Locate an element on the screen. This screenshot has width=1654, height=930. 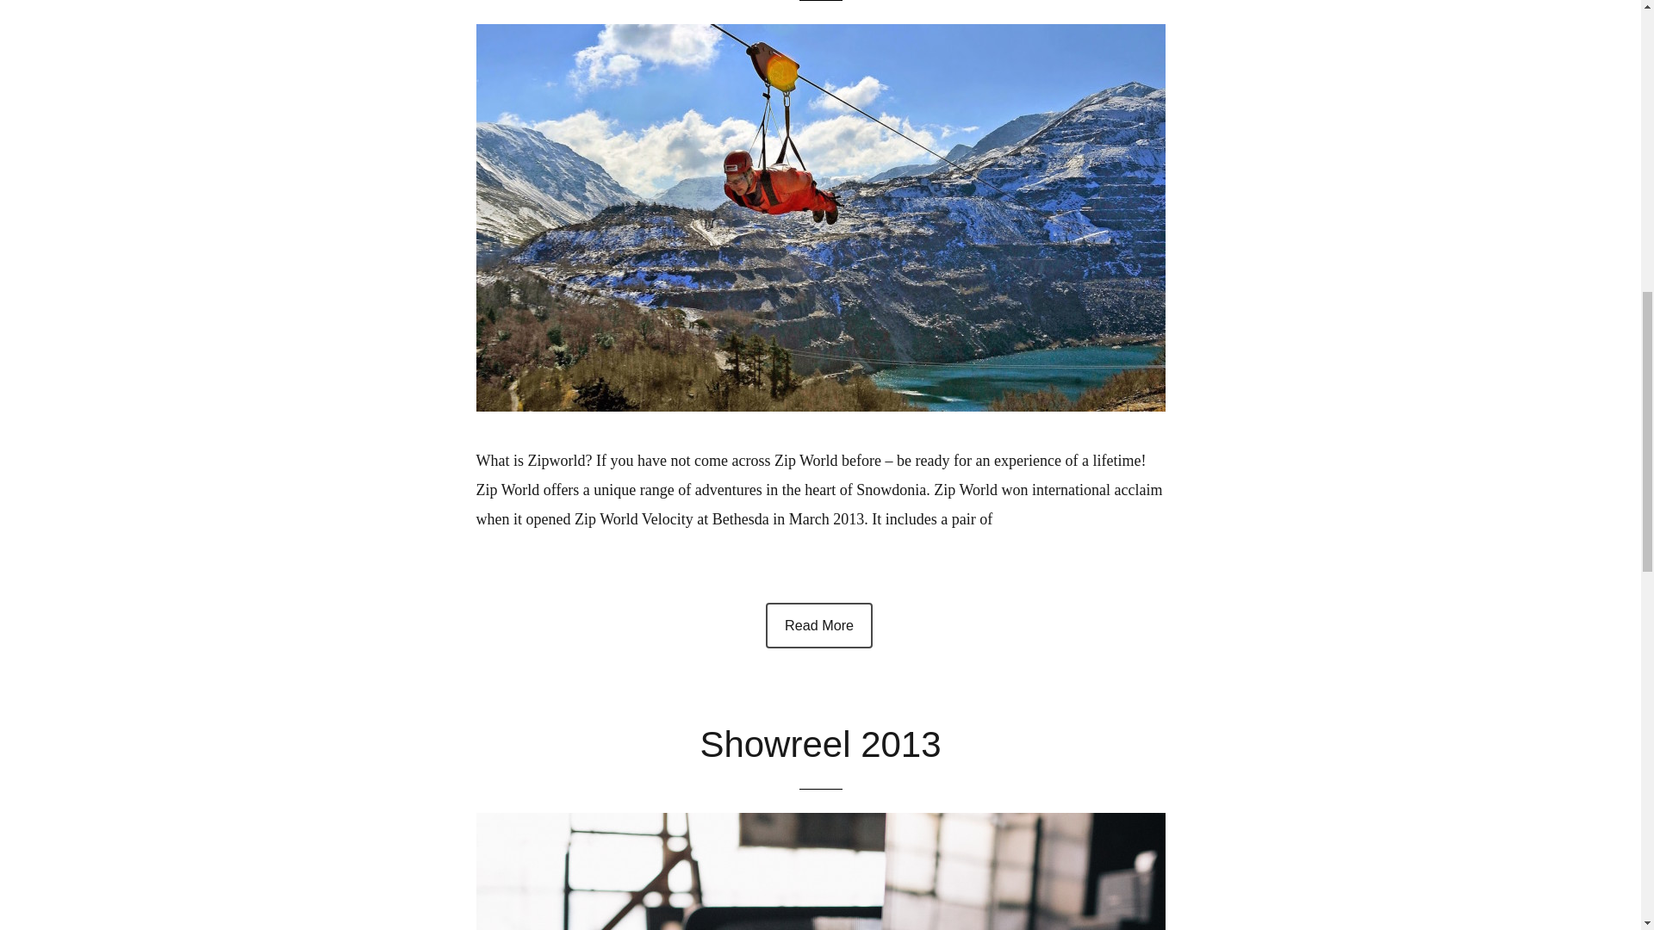
Read More is located at coordinates (818, 625).